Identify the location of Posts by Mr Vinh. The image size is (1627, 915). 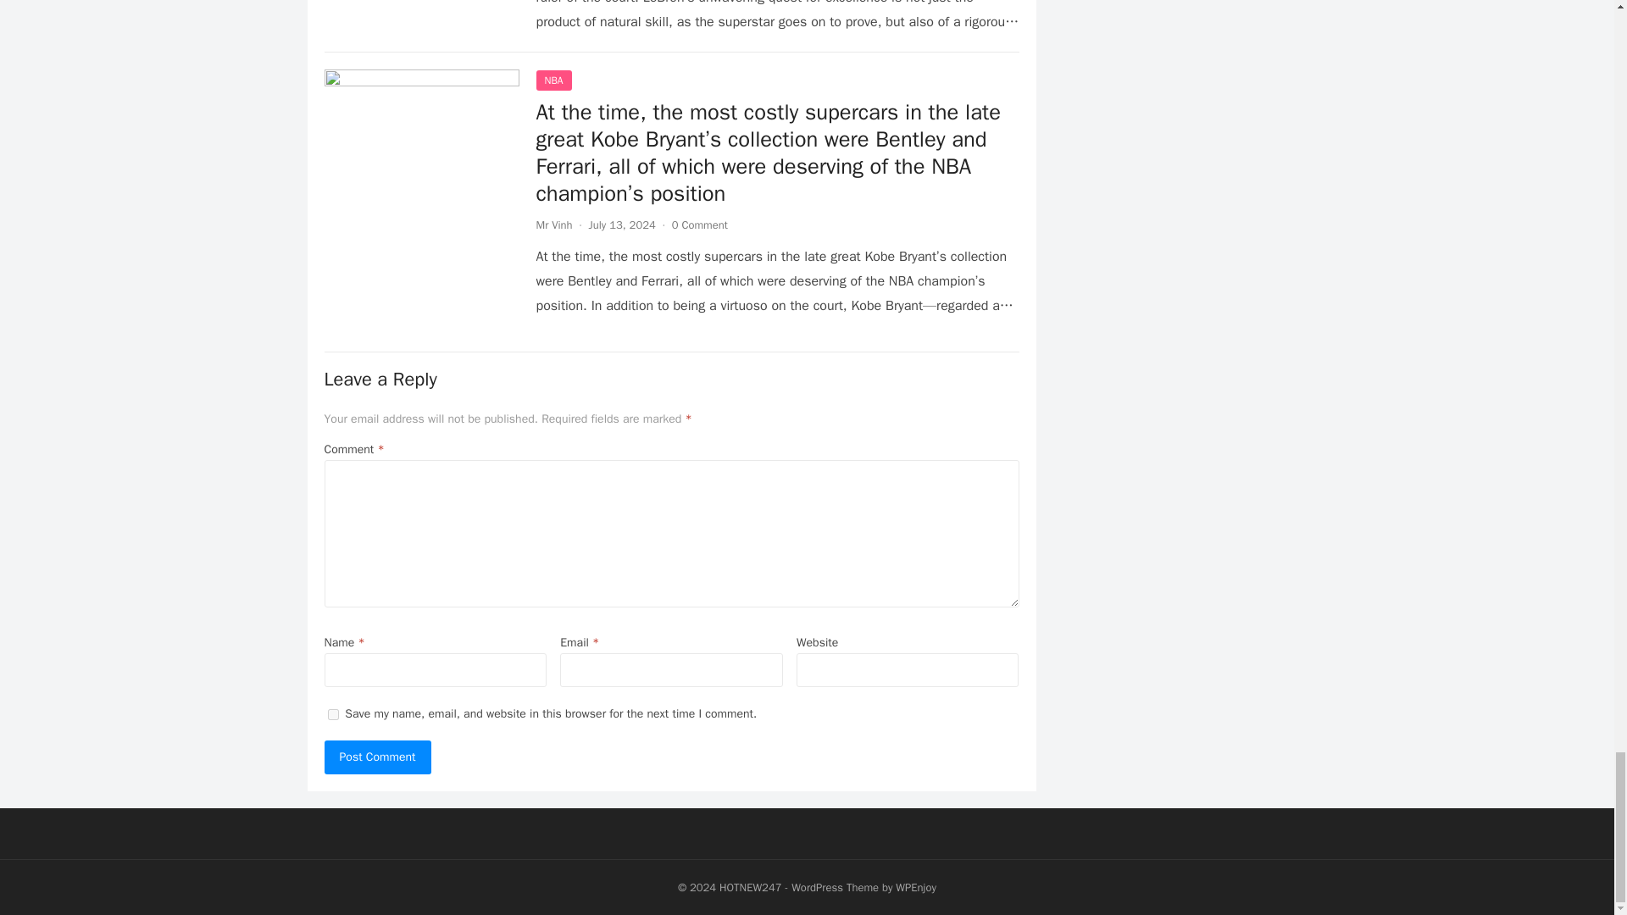
(553, 225).